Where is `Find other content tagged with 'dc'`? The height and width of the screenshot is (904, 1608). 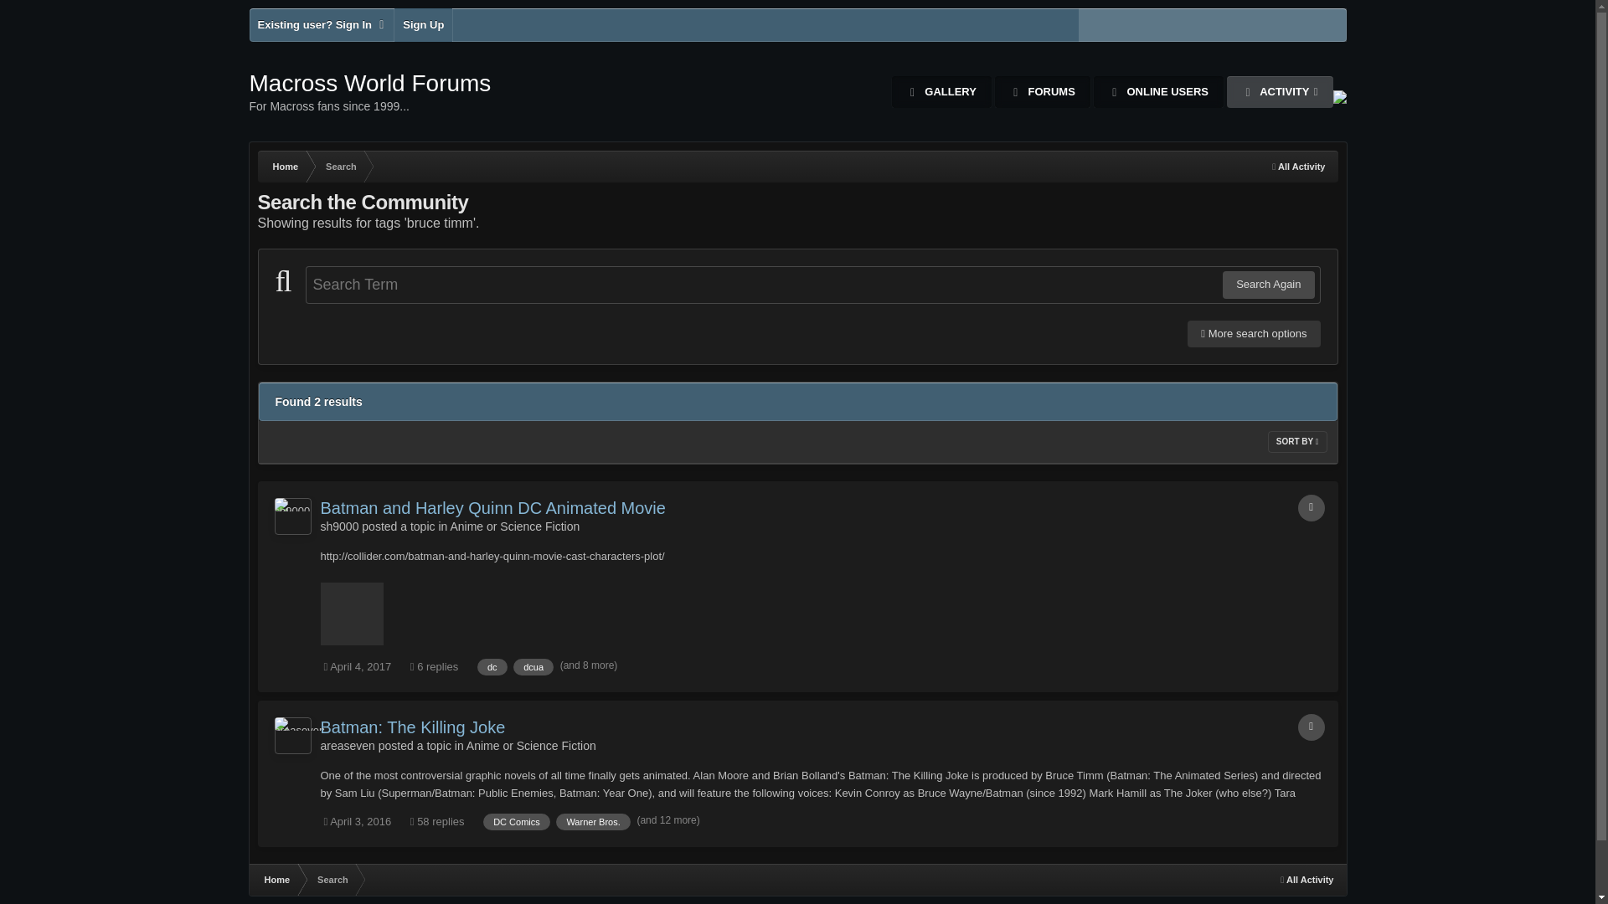 Find other content tagged with 'dc' is located at coordinates (492, 666).